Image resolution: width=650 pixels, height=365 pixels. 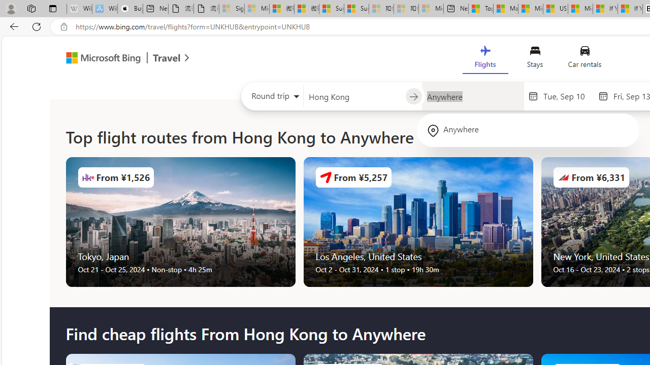 I want to click on Microsoft Services Agreement - Sleeping, so click(x=257, y=9).